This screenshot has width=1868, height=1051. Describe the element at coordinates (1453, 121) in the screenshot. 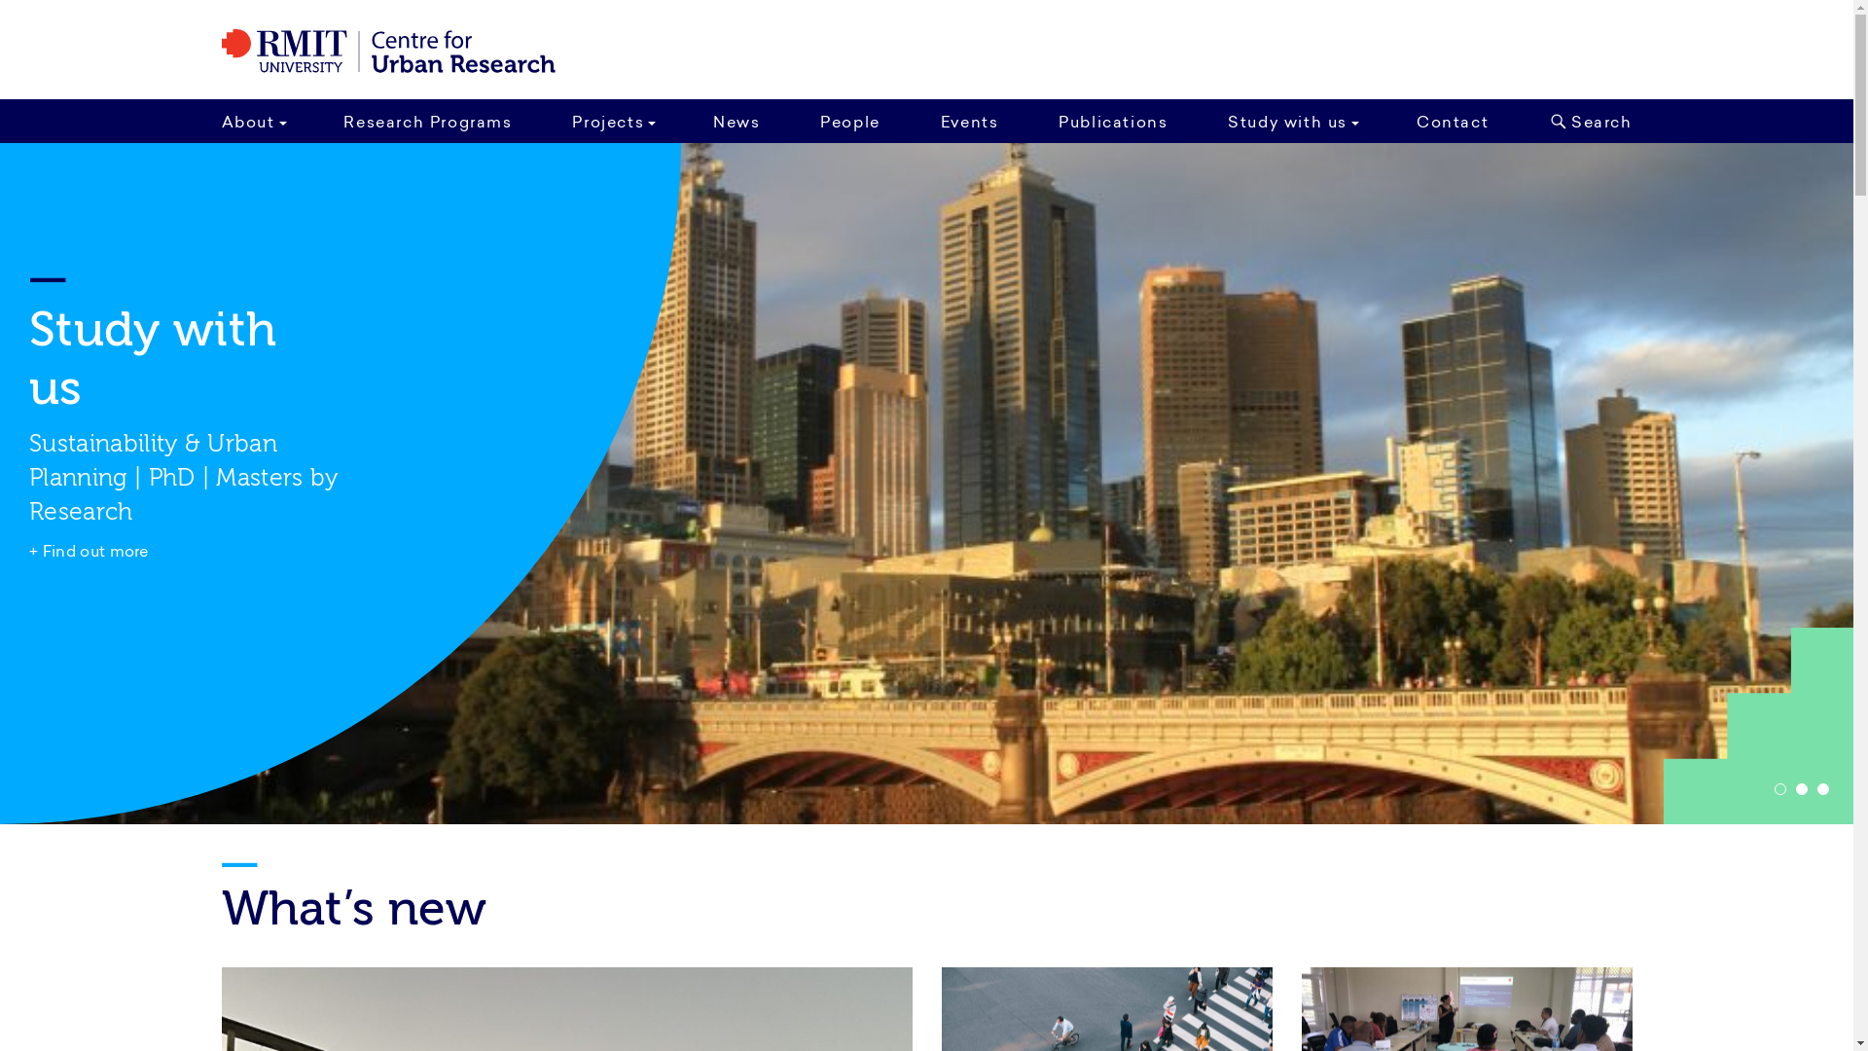

I see `Contact` at that location.